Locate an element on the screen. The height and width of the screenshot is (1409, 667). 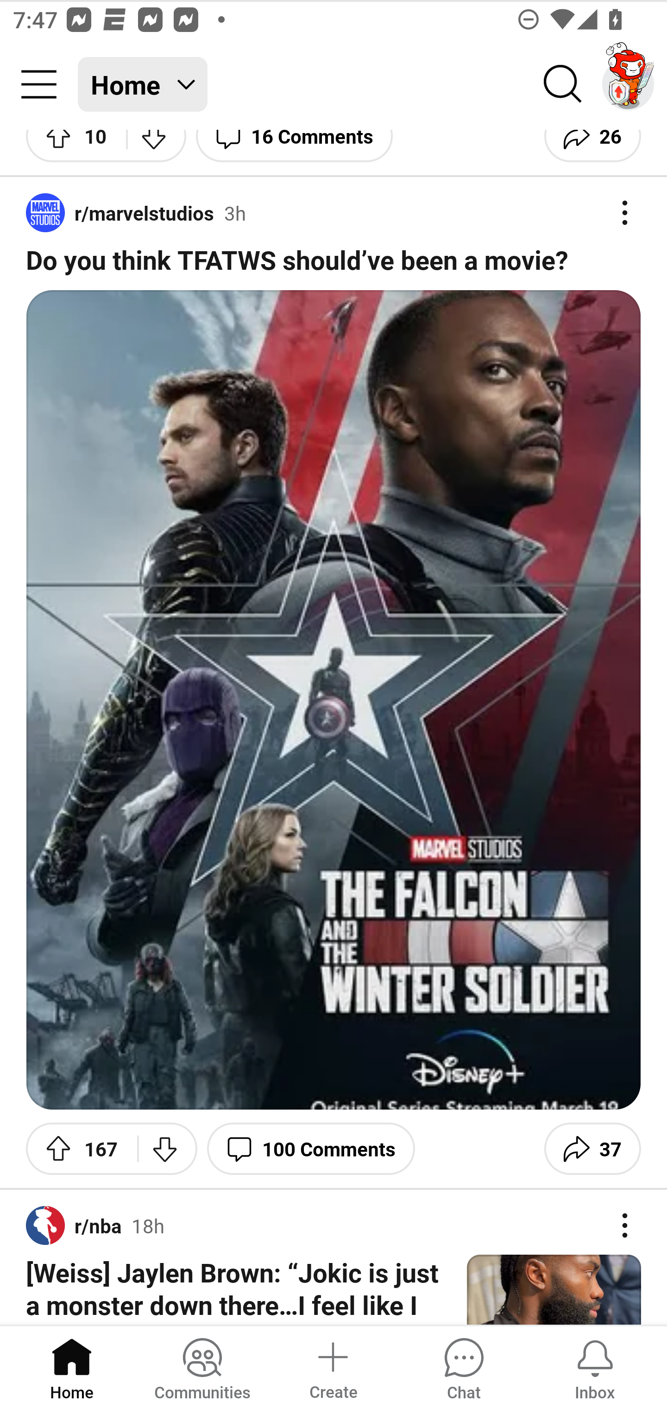
Search is located at coordinates (563, 84).